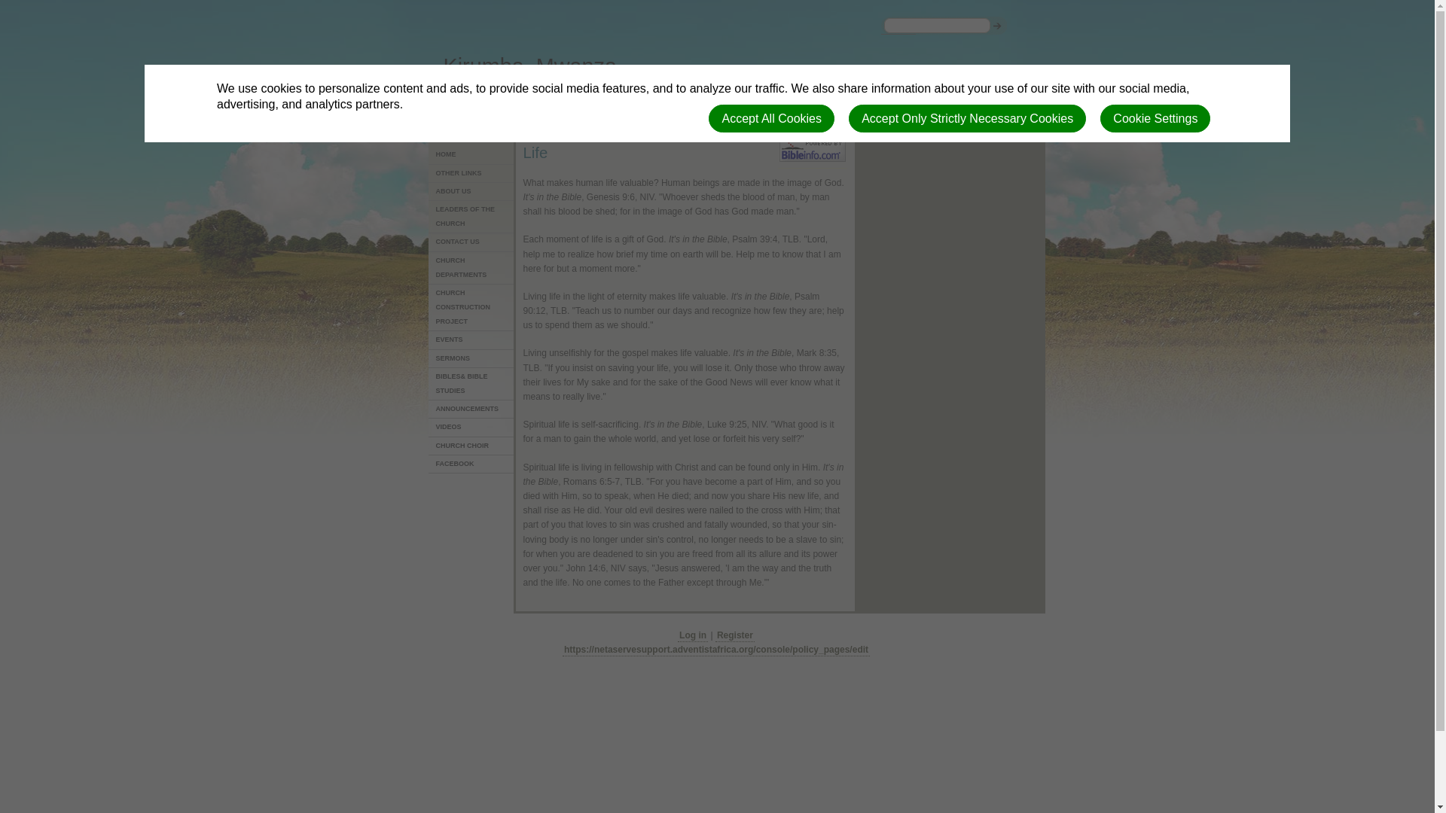 This screenshot has width=1446, height=813. What do you see at coordinates (471, 359) in the screenshot?
I see `SERMONS` at bounding box center [471, 359].